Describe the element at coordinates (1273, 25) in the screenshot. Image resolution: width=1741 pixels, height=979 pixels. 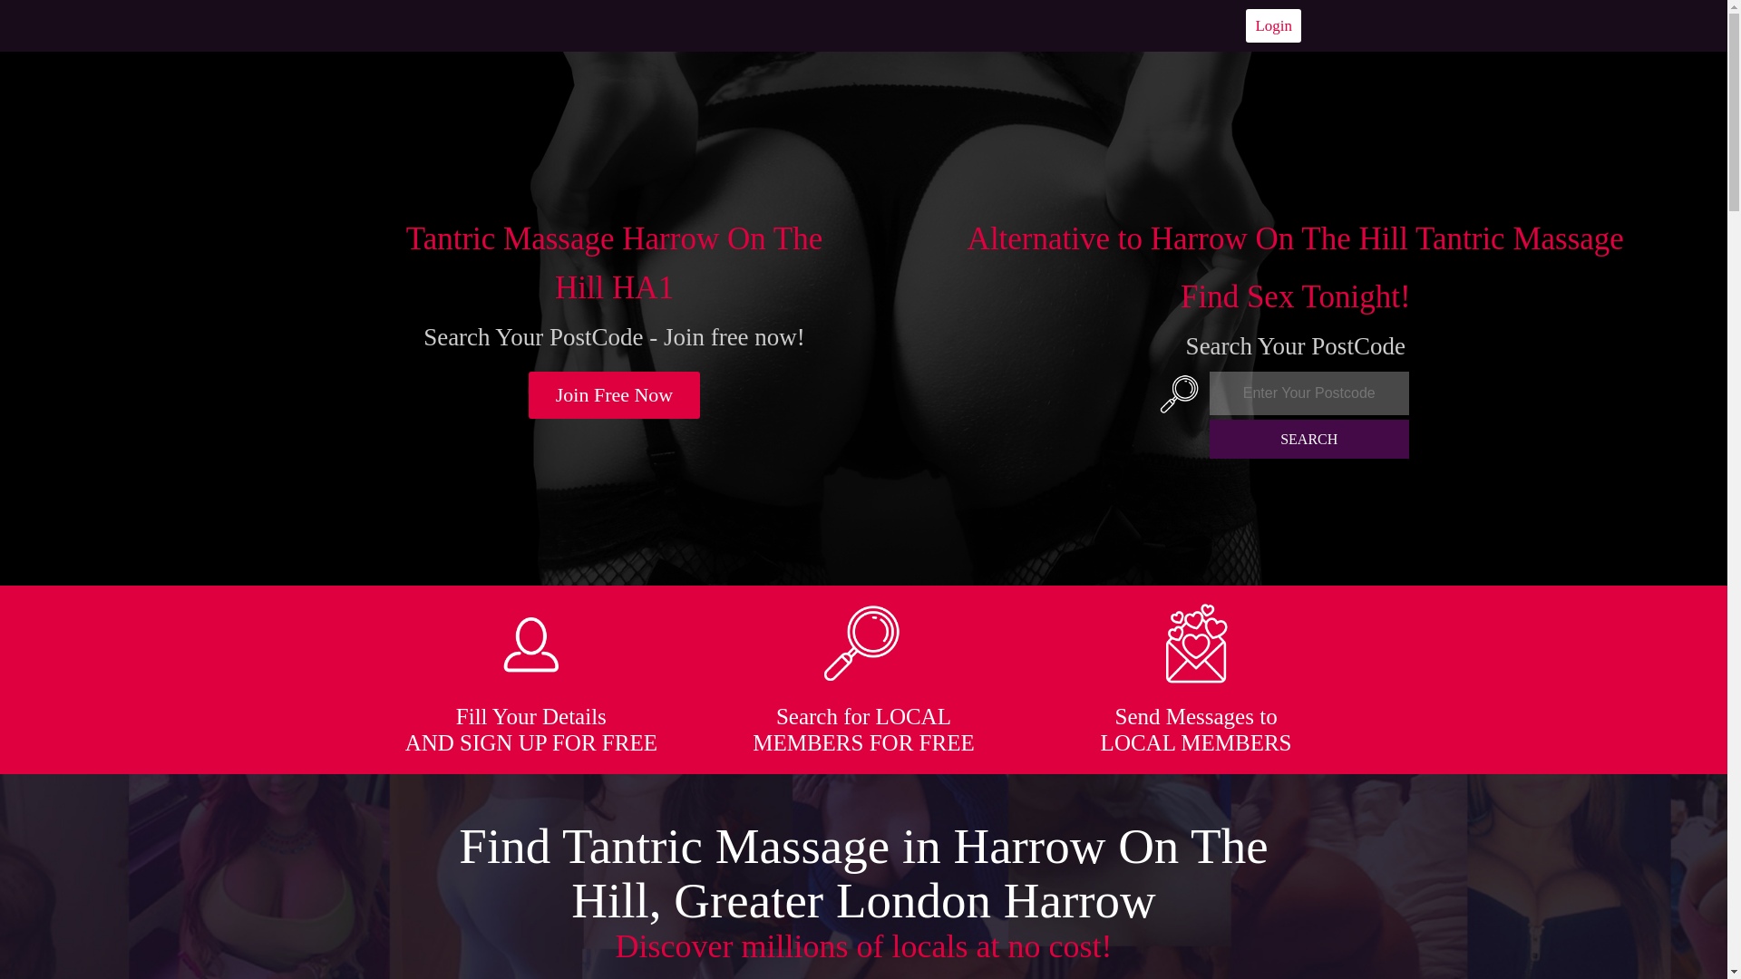
I see `Login` at that location.